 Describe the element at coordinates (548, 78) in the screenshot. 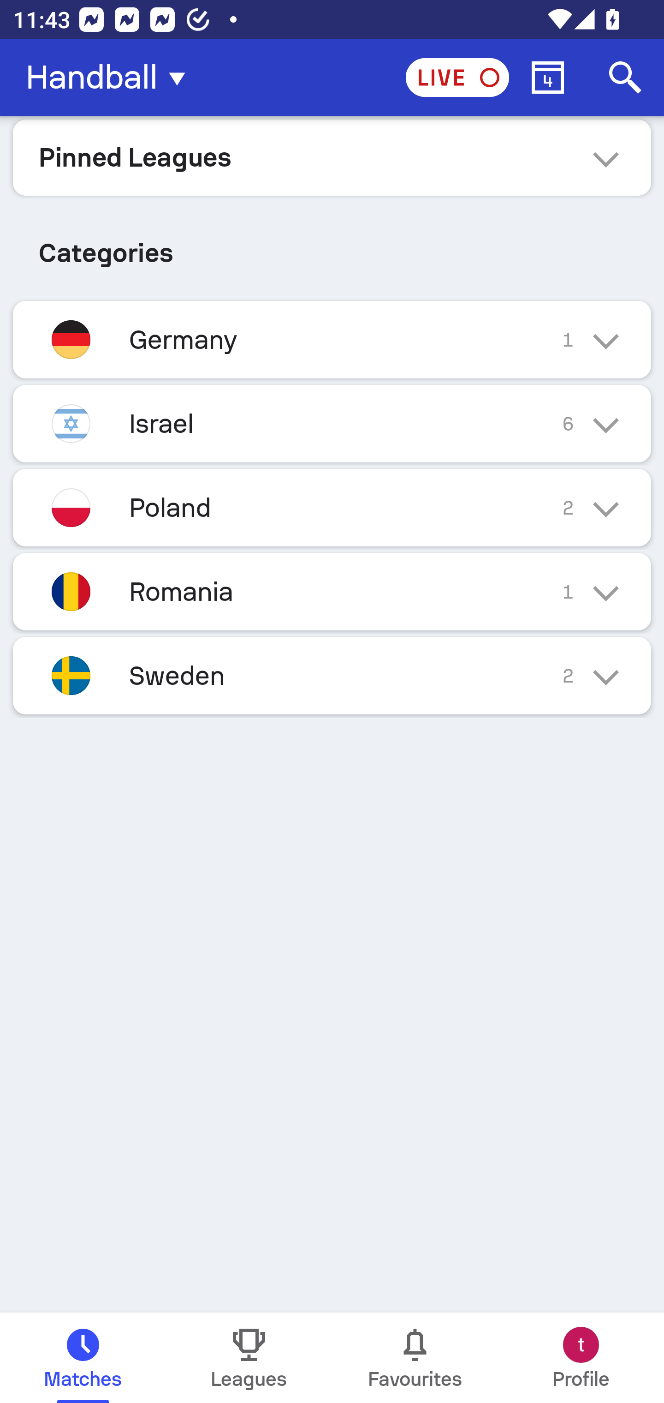

I see `Calendar` at that location.